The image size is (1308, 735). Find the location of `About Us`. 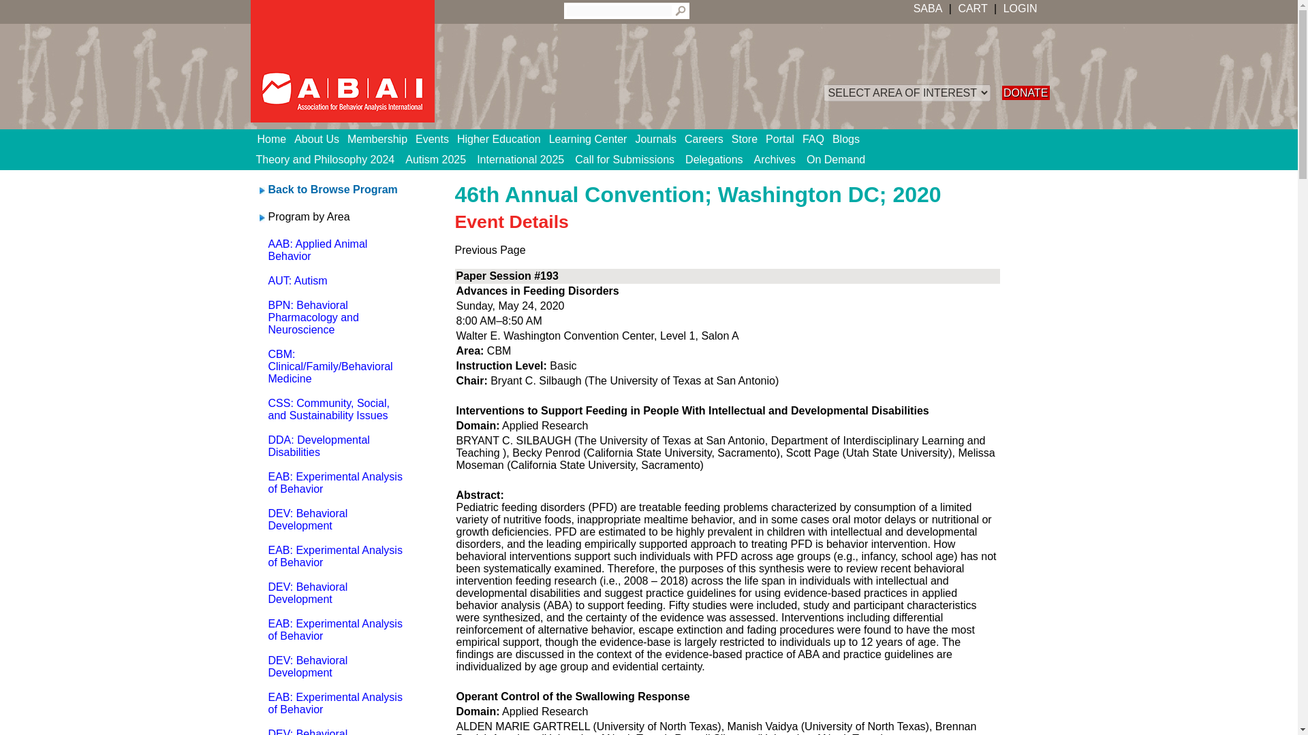

About Us is located at coordinates (321, 140).